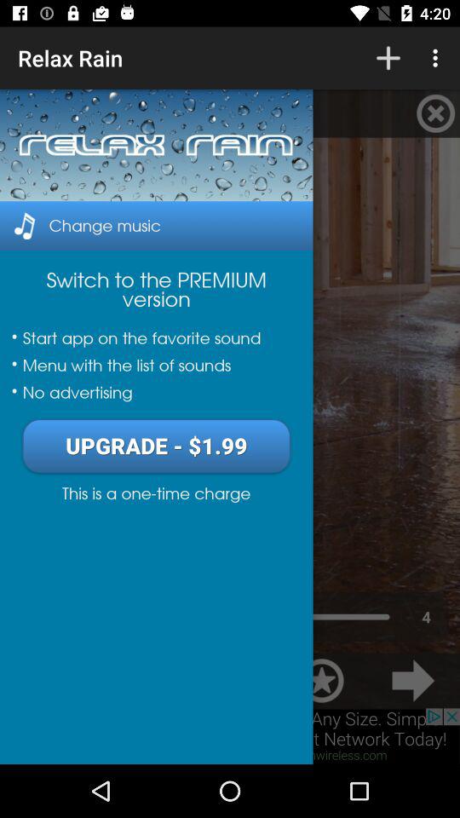 The width and height of the screenshot is (460, 818). What do you see at coordinates (438, 58) in the screenshot?
I see `click the more 3 dot symbol` at bounding box center [438, 58].